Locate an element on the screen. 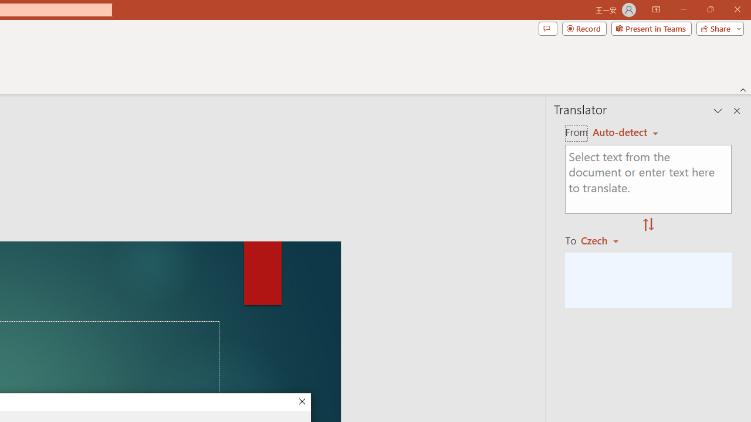 This screenshot has width=751, height=422. Czech is located at coordinates (604, 240).